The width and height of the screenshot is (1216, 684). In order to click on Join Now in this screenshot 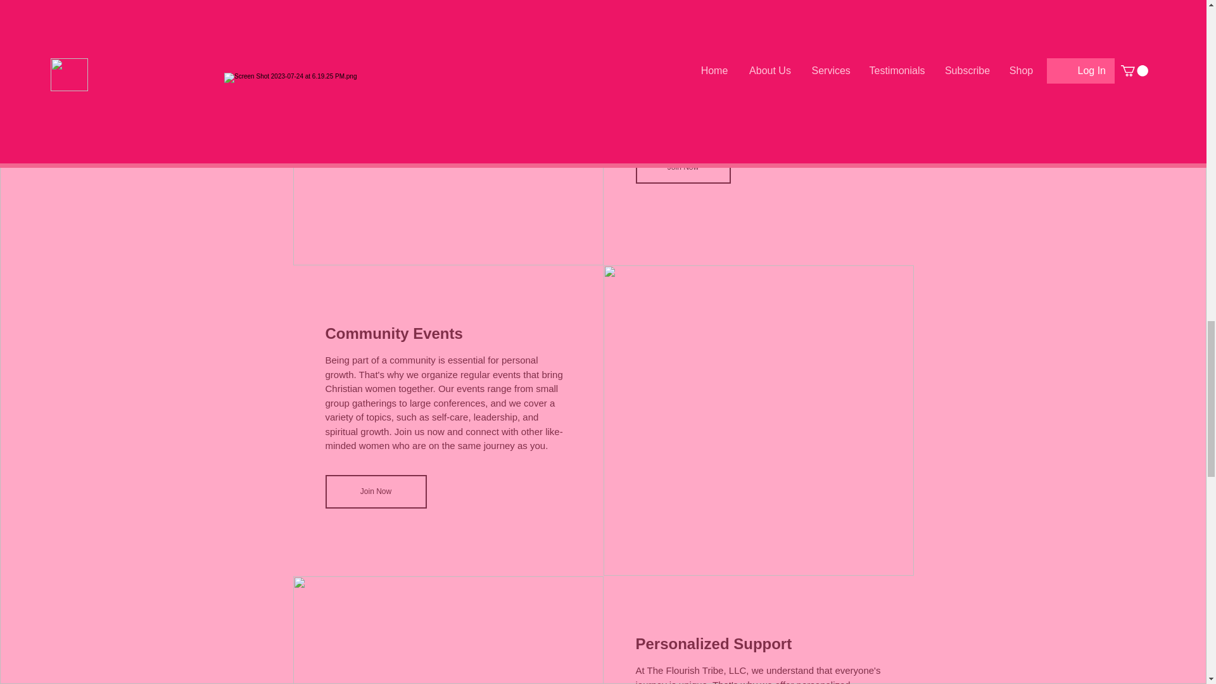, I will do `click(376, 491)`.